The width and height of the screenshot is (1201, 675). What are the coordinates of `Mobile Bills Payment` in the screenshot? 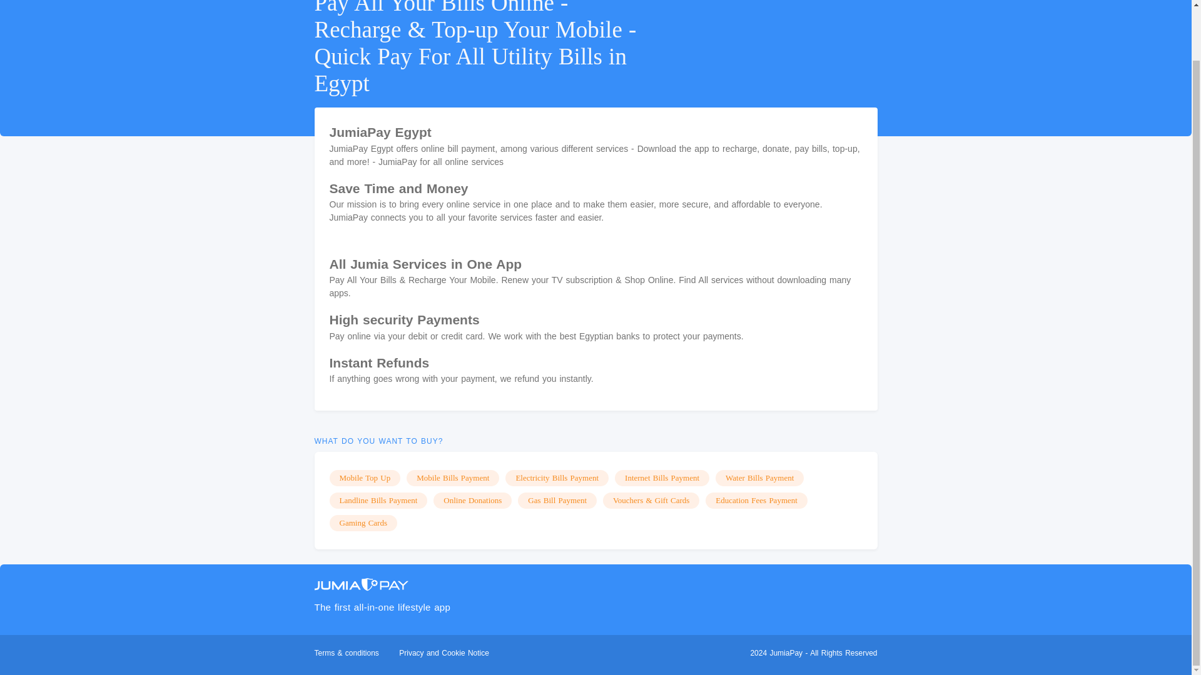 It's located at (453, 477).